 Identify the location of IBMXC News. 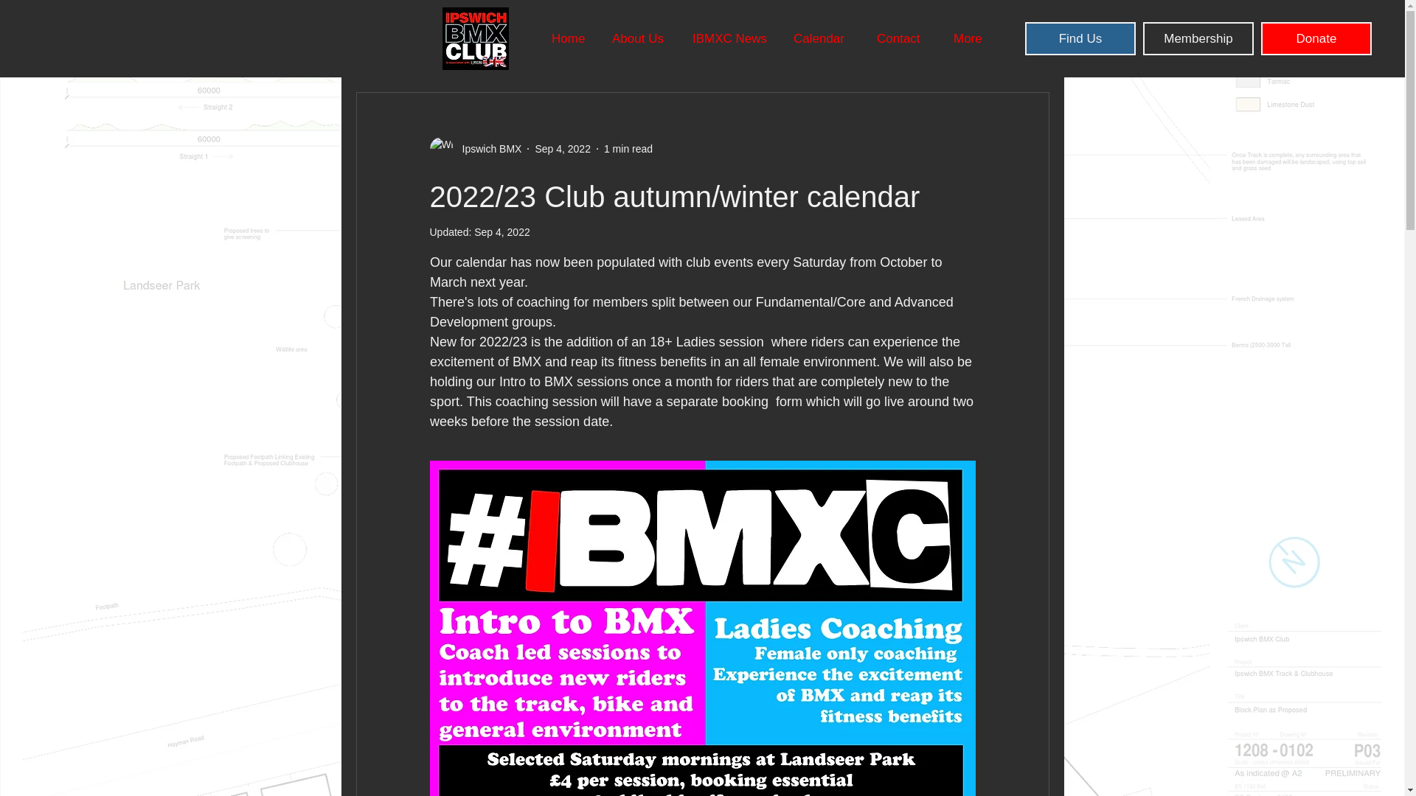
(732, 38).